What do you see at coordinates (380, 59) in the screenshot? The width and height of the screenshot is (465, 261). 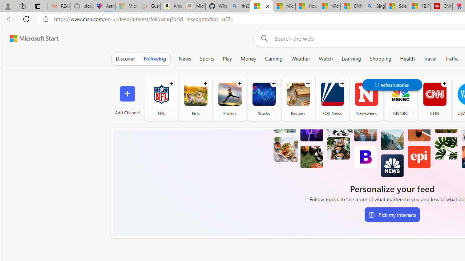 I see `Shopping` at bounding box center [380, 59].